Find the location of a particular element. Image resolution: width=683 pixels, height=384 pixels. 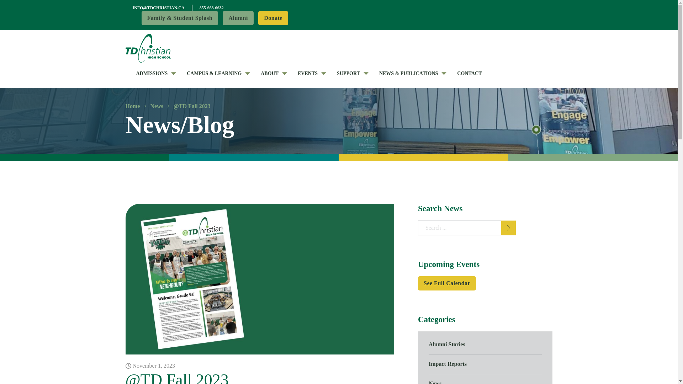

855-663-6632 is located at coordinates (211, 8).